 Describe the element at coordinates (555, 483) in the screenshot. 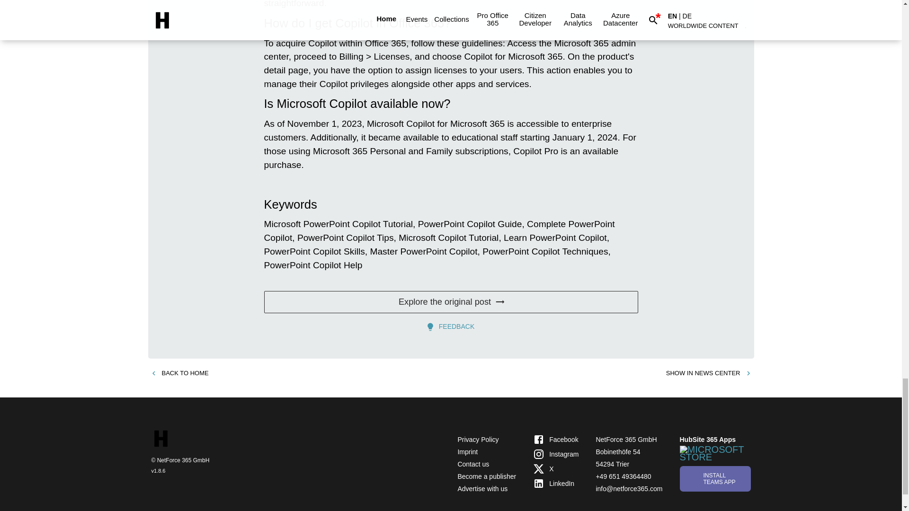

I see `LinkedIn` at that location.